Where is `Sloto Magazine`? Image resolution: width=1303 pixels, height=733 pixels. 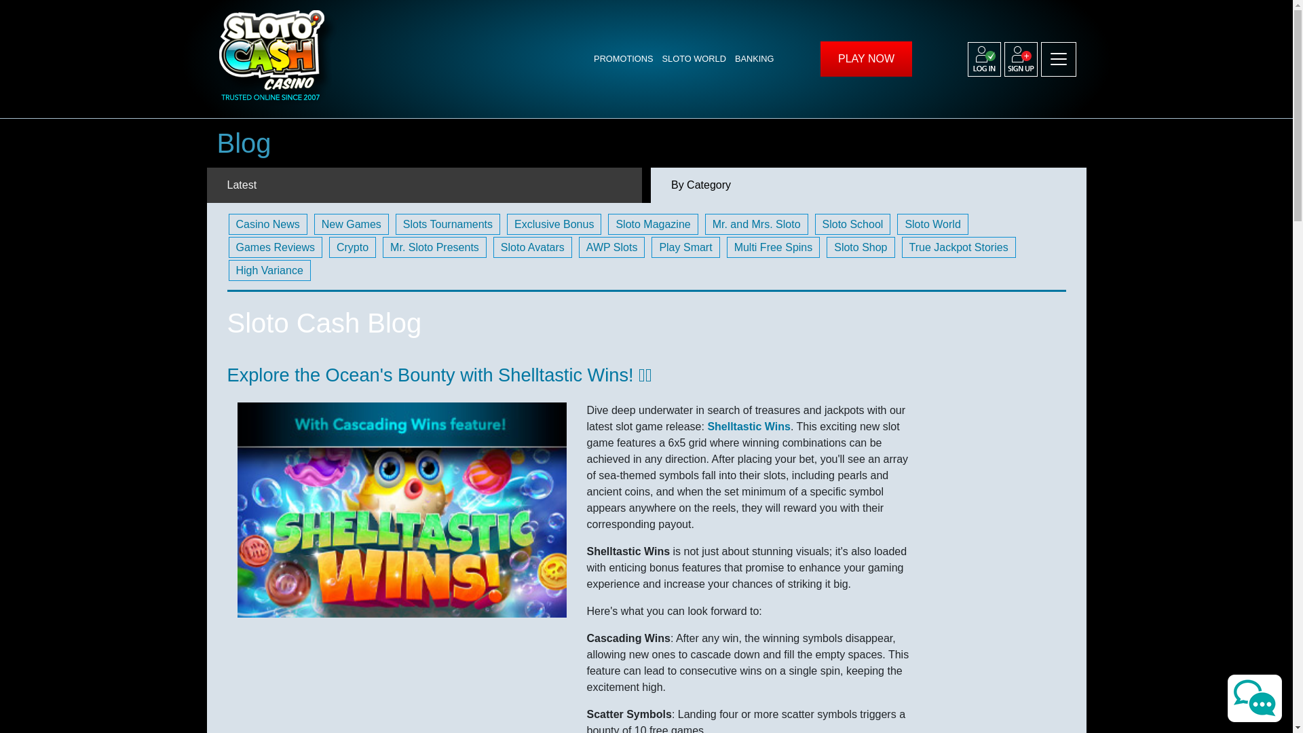
Sloto Magazine is located at coordinates (653, 224).